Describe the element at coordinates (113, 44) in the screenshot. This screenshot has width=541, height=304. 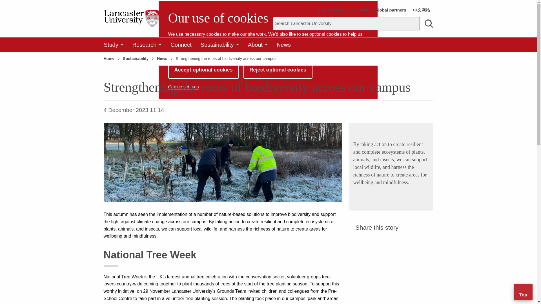
I see `Study` at that location.